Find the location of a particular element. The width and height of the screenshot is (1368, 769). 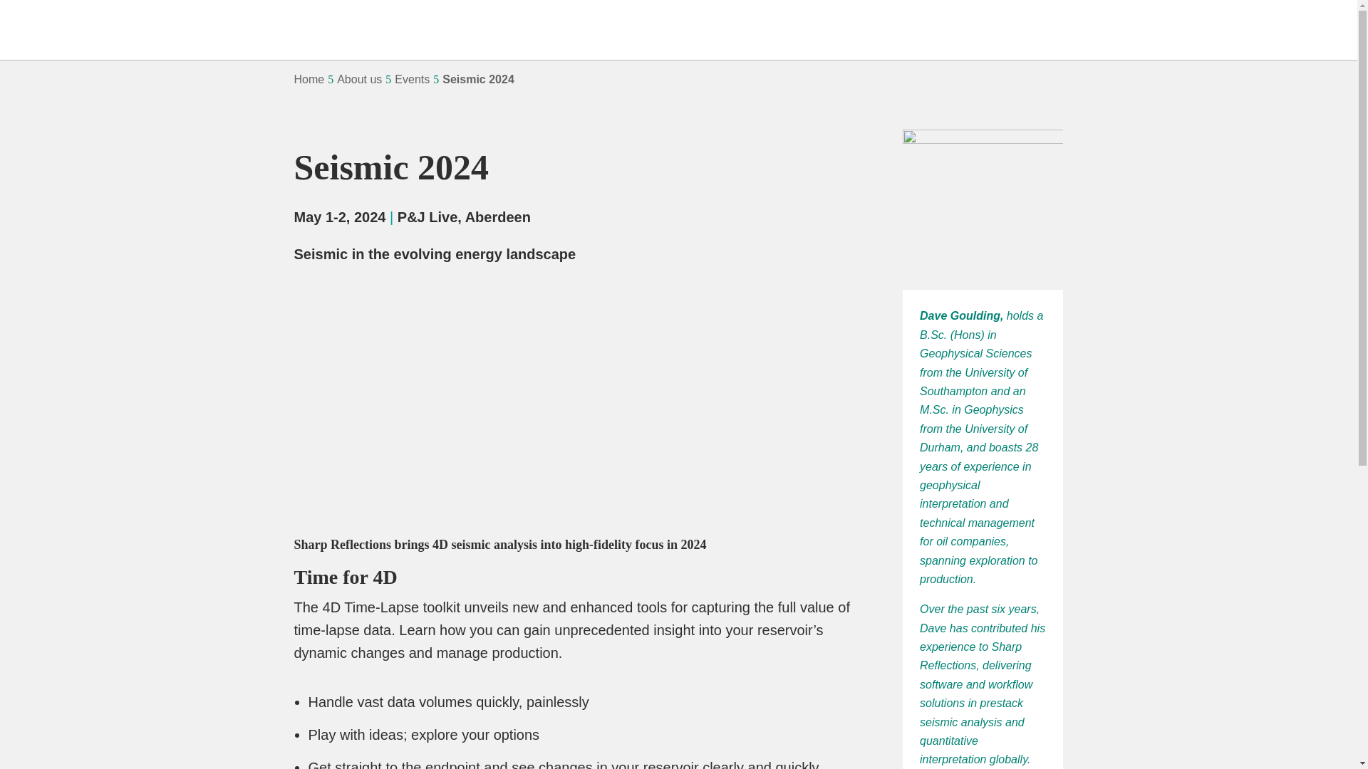

About us is located at coordinates (359, 80).